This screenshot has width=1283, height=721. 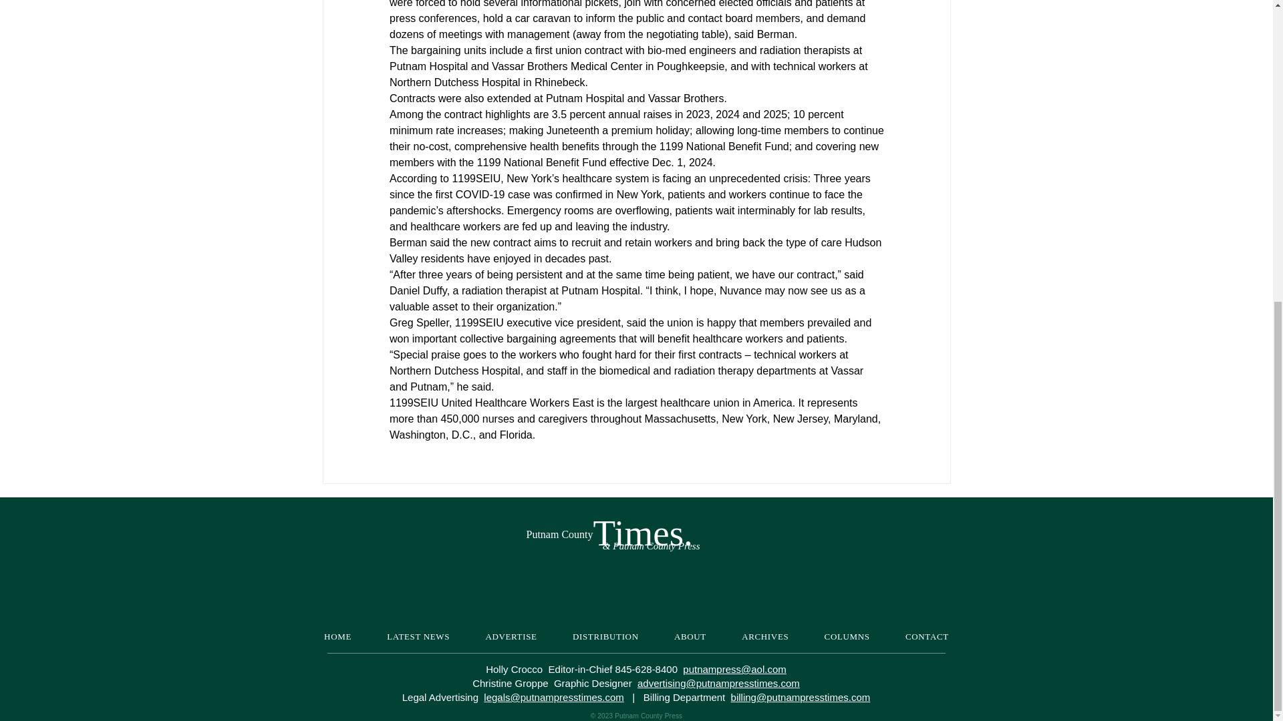 I want to click on ADVERTISE, so click(x=512, y=637).